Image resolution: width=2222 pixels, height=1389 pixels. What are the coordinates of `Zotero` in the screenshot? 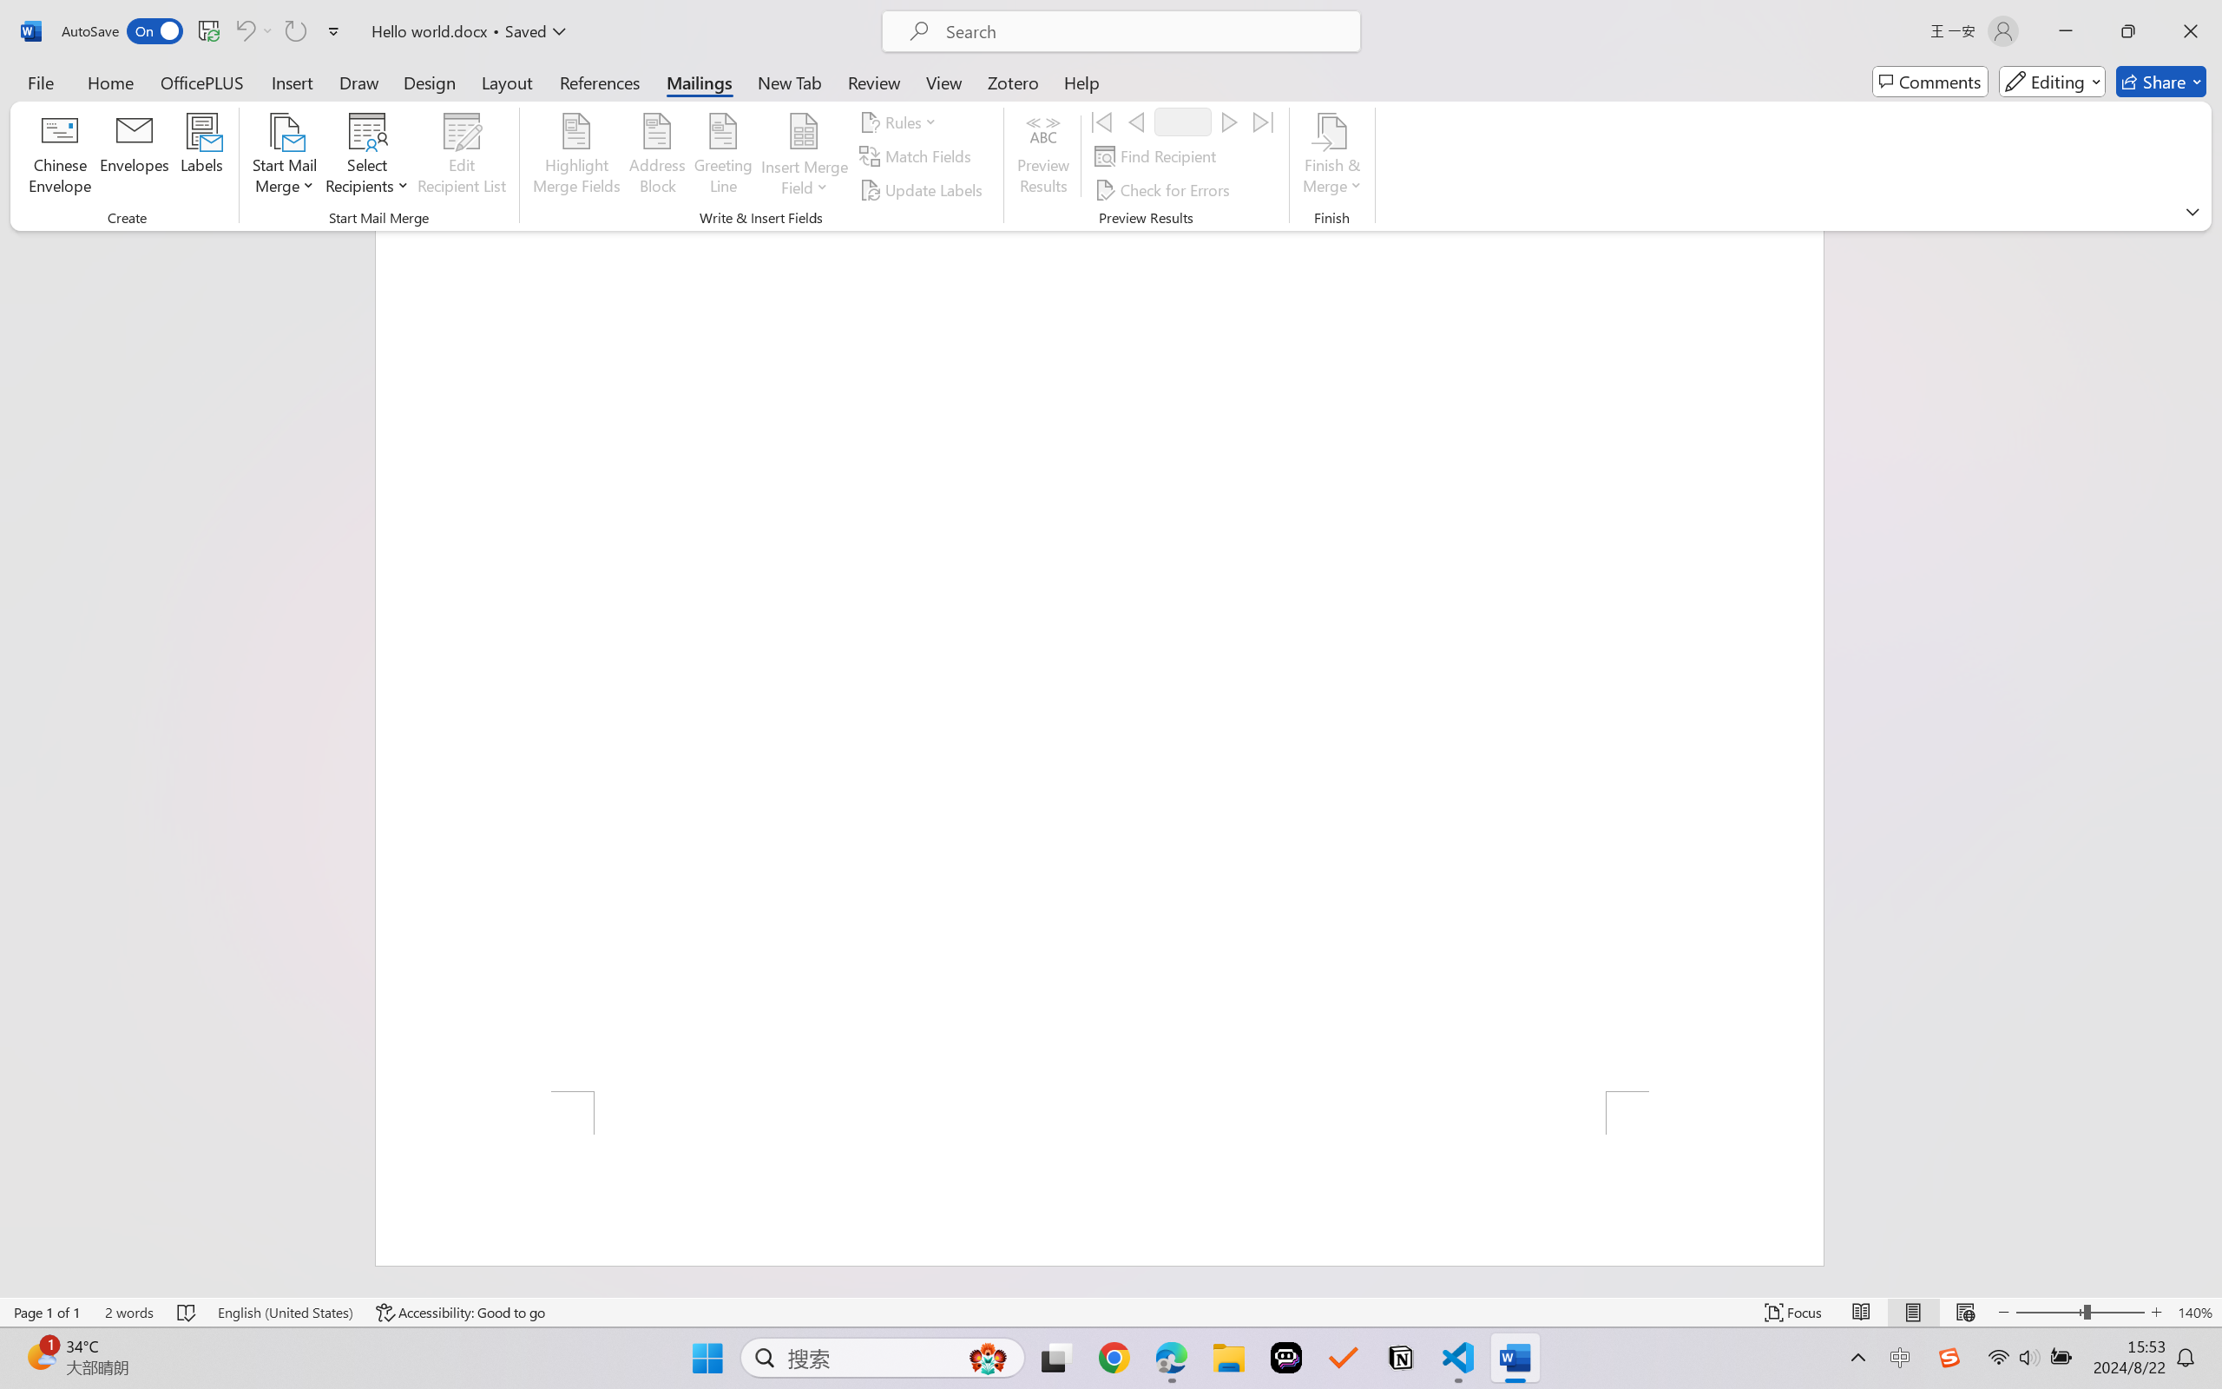 It's located at (1012, 82).